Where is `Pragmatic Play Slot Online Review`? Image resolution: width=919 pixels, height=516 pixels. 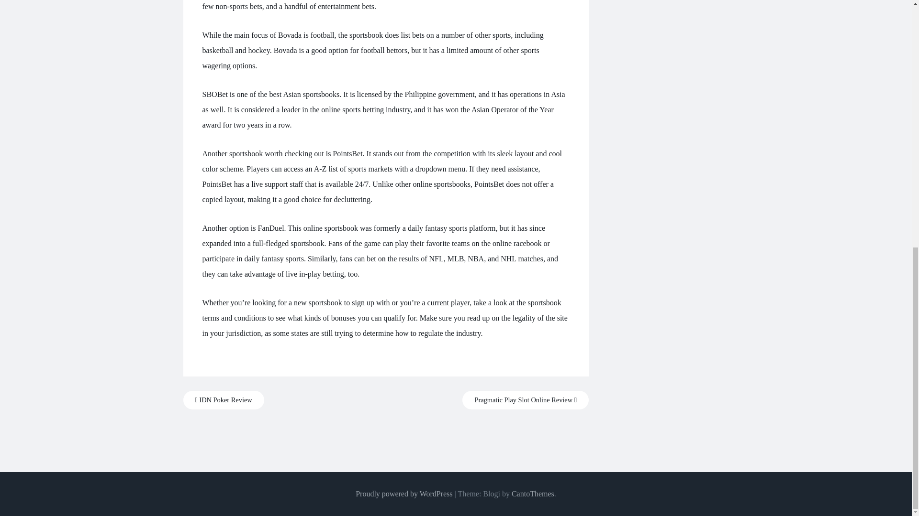
Pragmatic Play Slot Online Review is located at coordinates (526, 400).